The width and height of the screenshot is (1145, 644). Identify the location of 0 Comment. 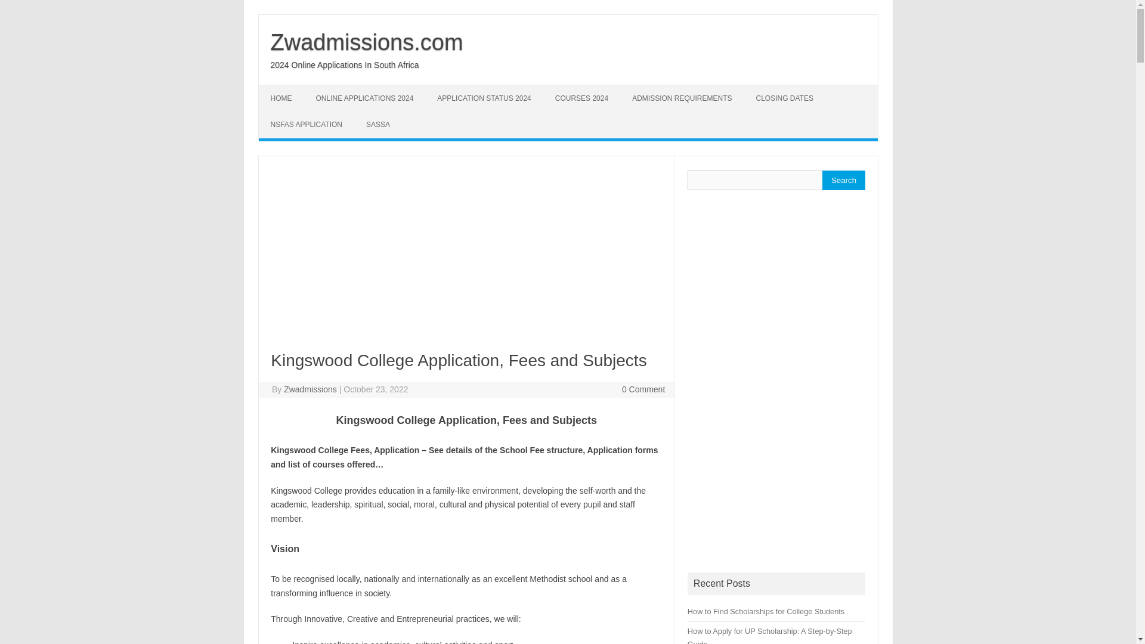
(643, 389).